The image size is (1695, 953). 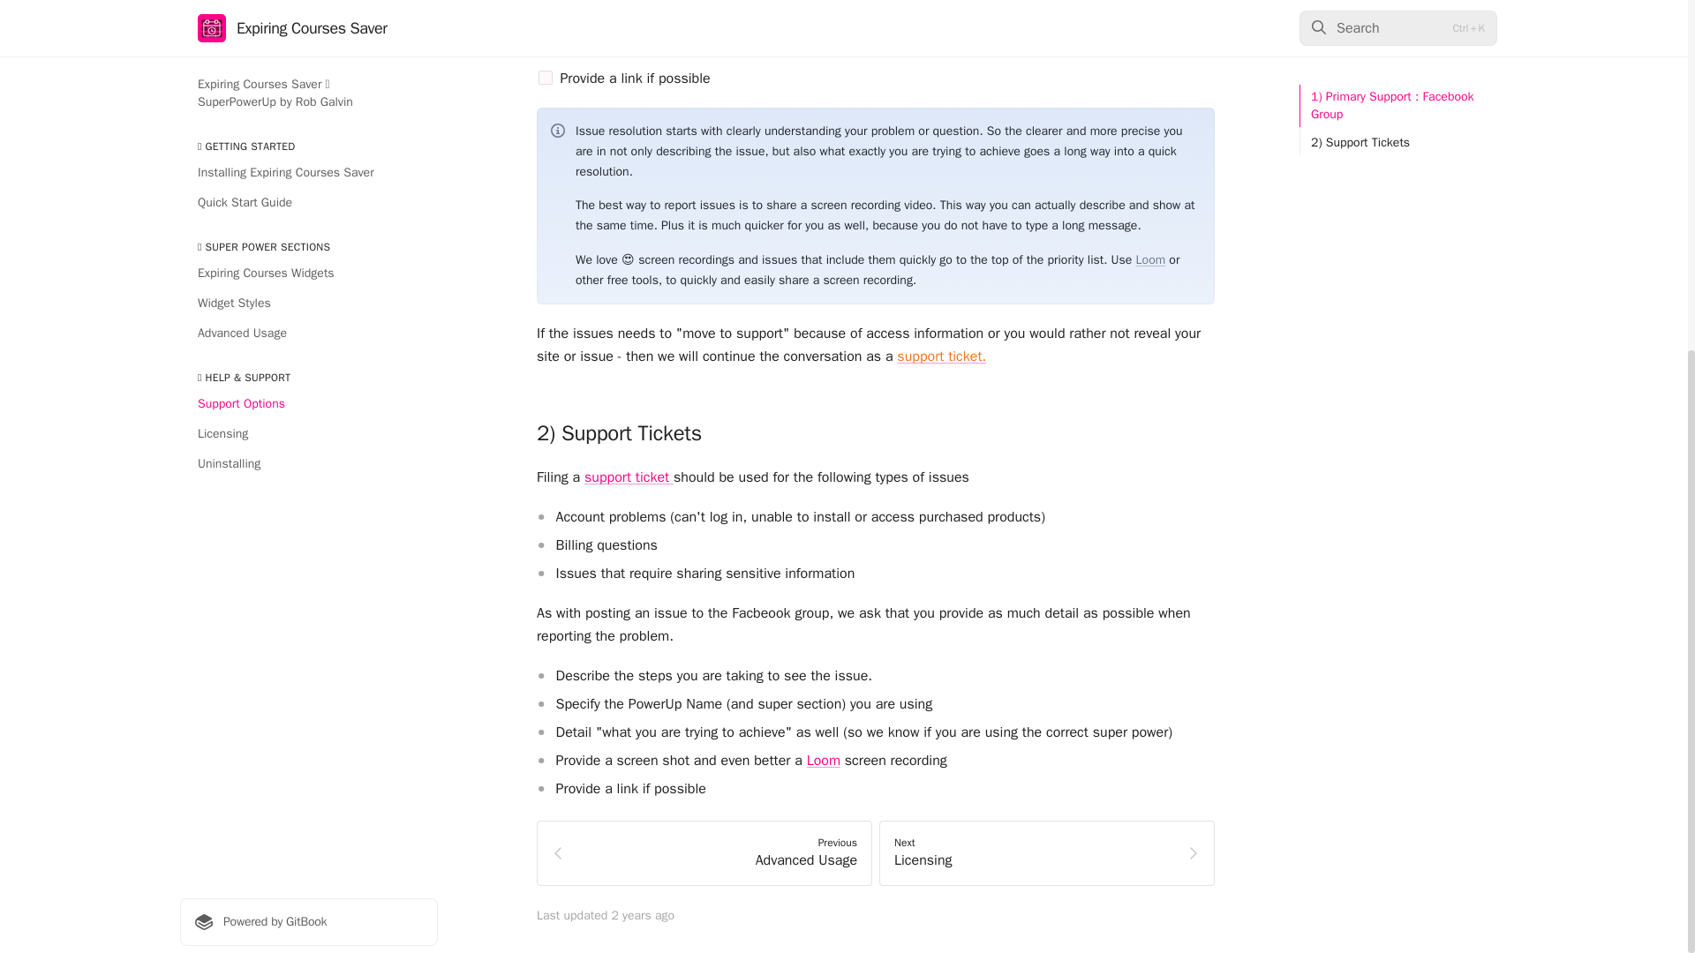 I want to click on on, so click(x=941, y=356).